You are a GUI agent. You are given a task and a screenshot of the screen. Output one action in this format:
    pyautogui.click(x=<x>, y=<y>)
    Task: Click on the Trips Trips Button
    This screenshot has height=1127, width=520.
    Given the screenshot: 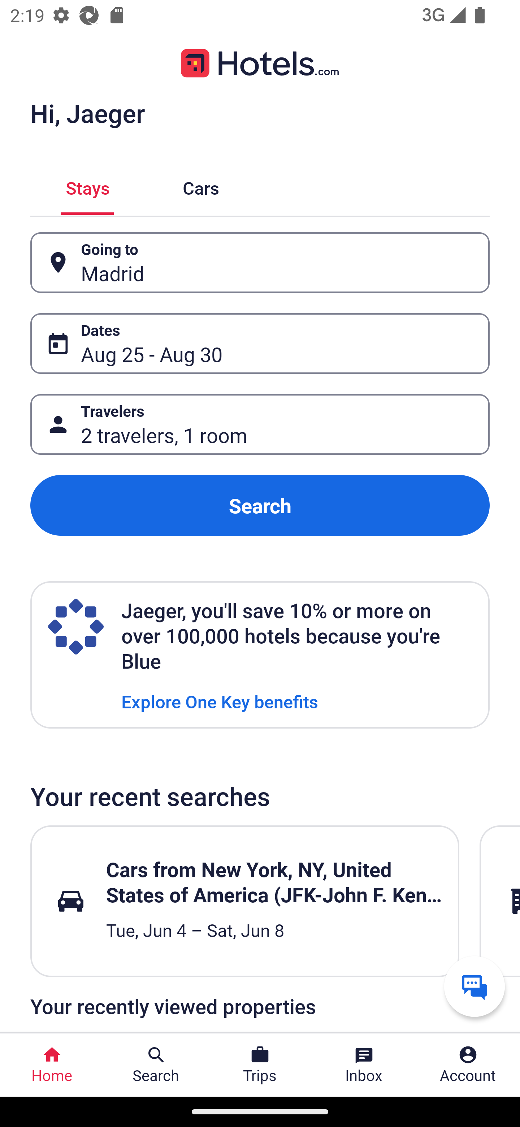 What is the action you would take?
    pyautogui.click(x=260, y=1065)
    